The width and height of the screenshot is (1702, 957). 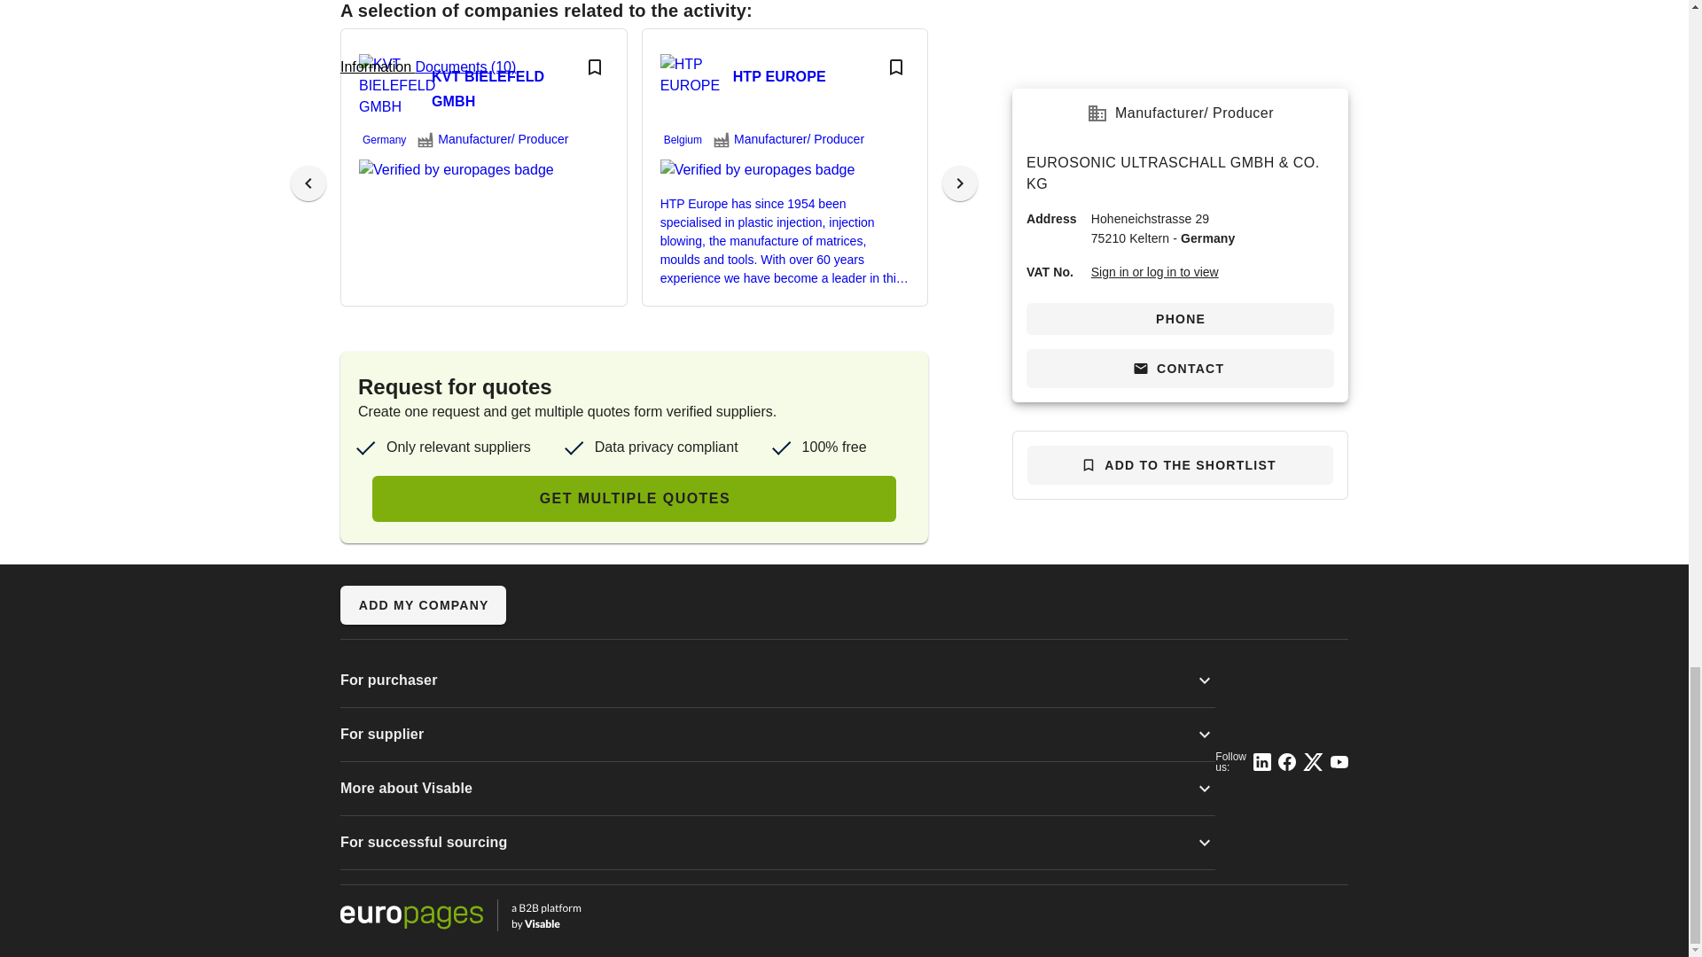 I want to click on Youtube - europages, so click(x=1339, y=762).